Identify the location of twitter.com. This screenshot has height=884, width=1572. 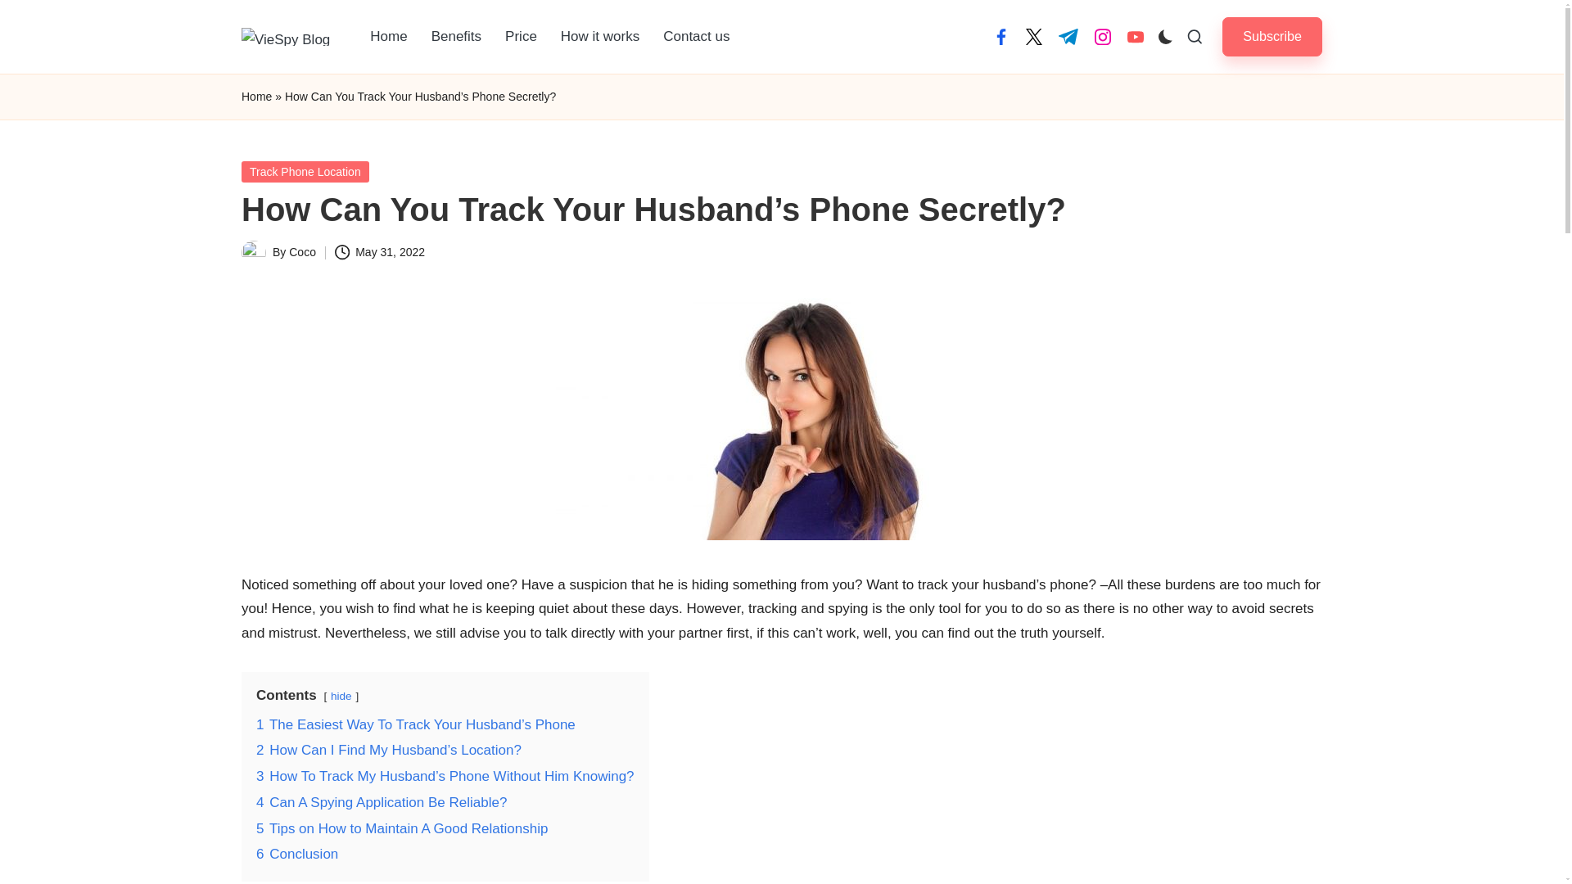
(1033, 36).